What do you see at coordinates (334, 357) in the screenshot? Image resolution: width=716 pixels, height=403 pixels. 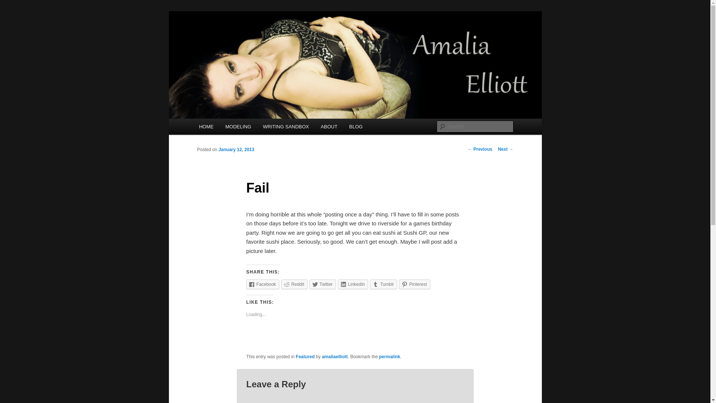 I see `amaliaelliott` at bounding box center [334, 357].